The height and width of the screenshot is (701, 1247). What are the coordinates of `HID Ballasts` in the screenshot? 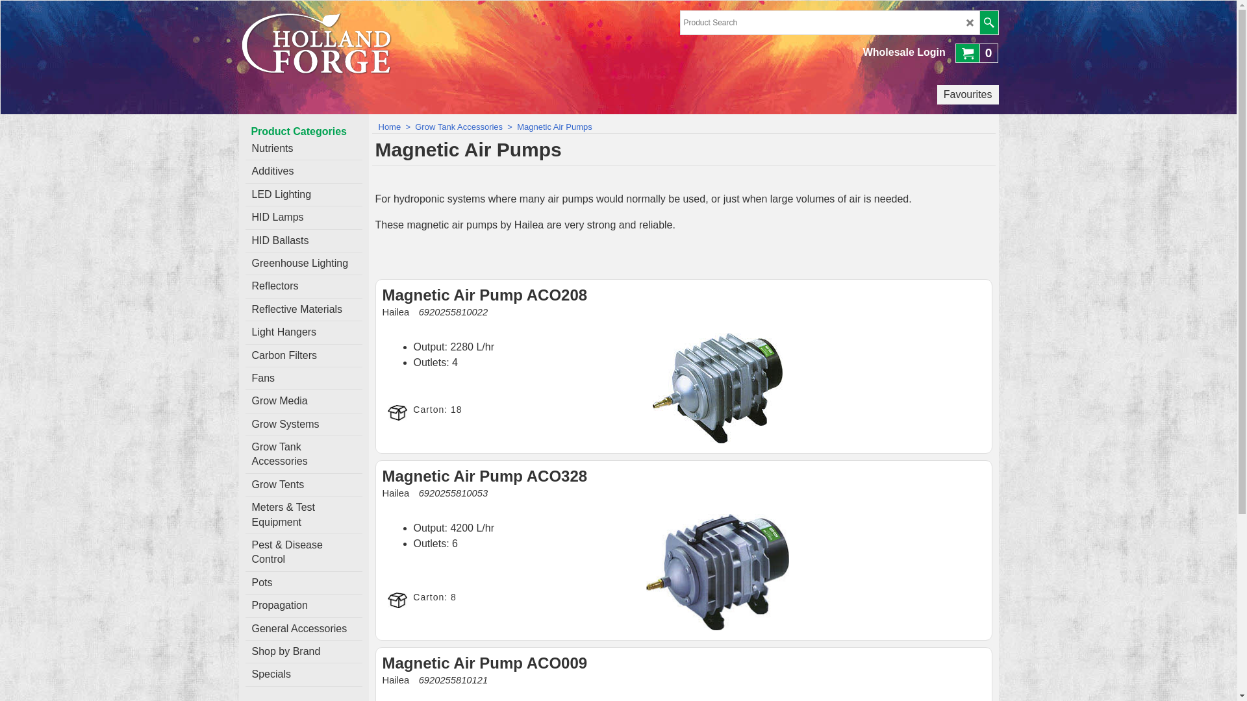 It's located at (304, 241).